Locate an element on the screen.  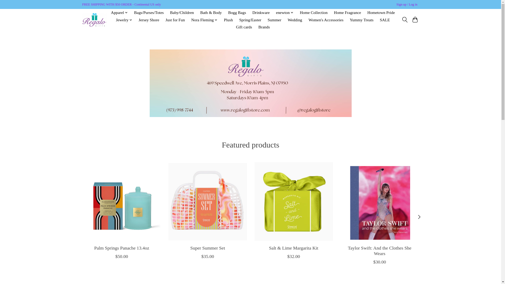
Regalo Gifts is located at coordinates (94, 19).